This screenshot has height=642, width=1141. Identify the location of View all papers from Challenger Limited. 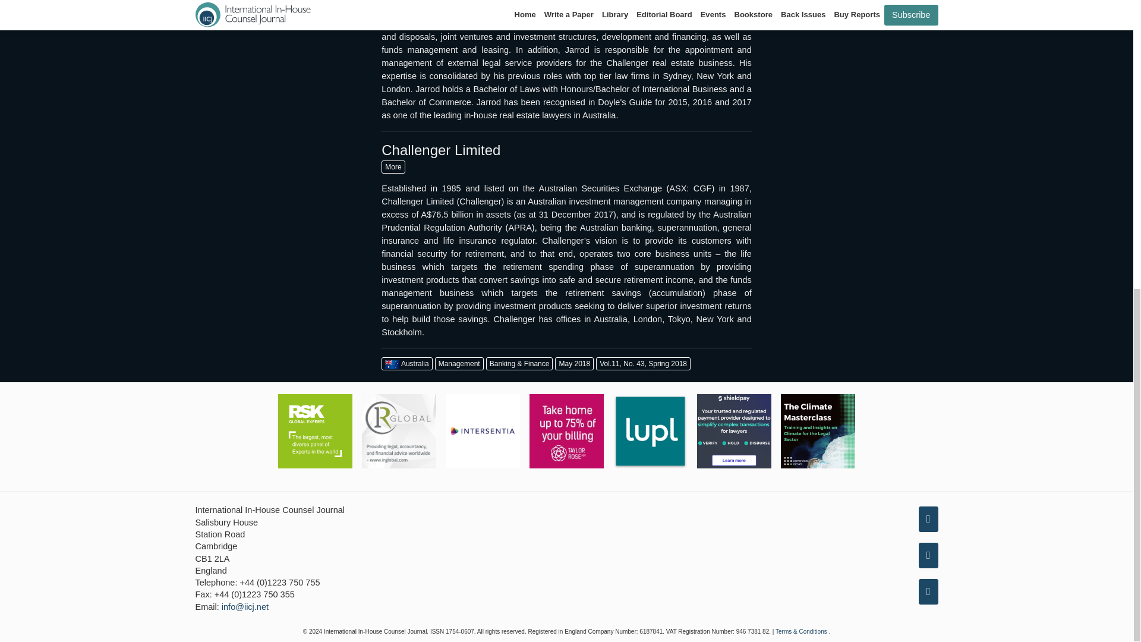
(393, 166).